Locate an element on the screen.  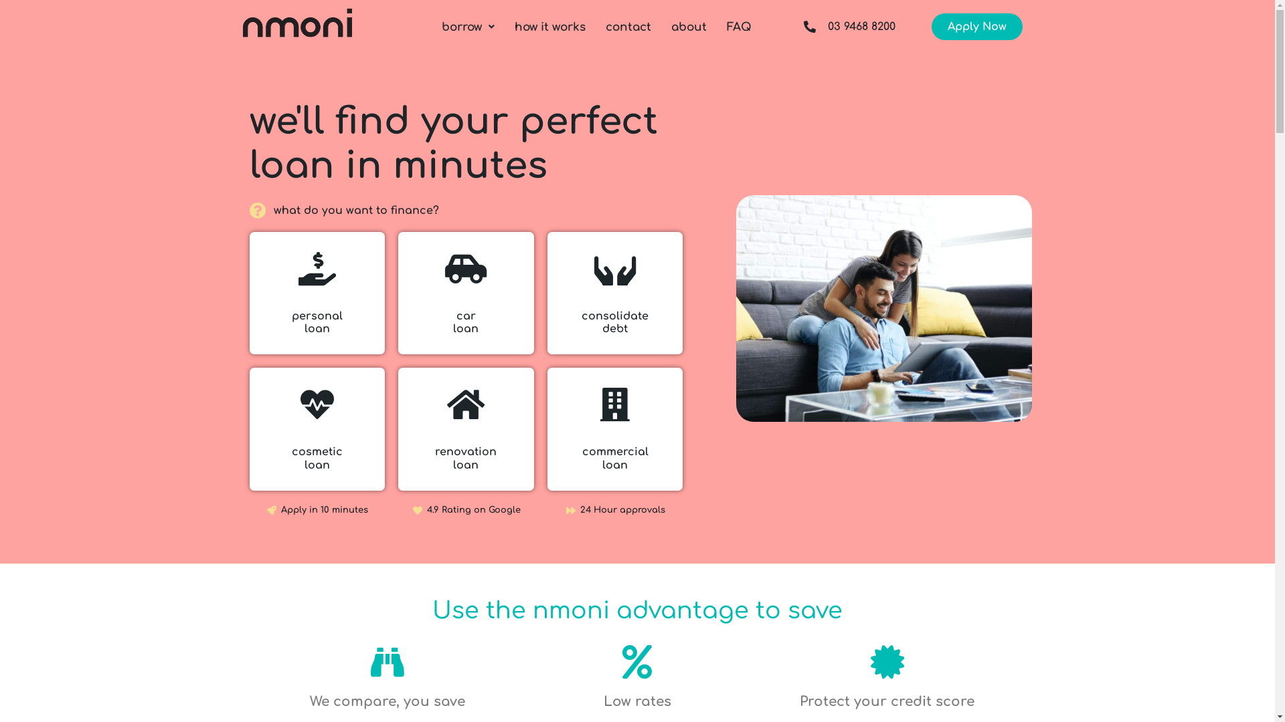
Apply Now is located at coordinates (977, 27).